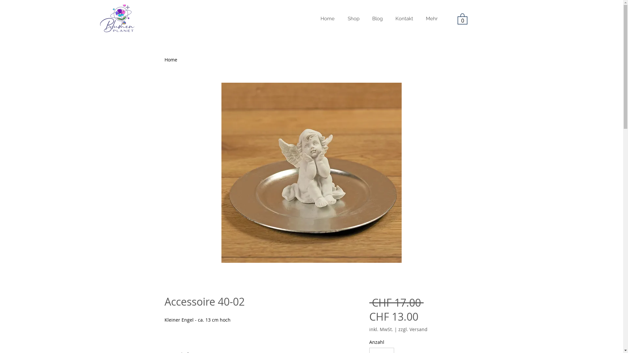  What do you see at coordinates (404, 19) in the screenshot?
I see `Kontakt` at bounding box center [404, 19].